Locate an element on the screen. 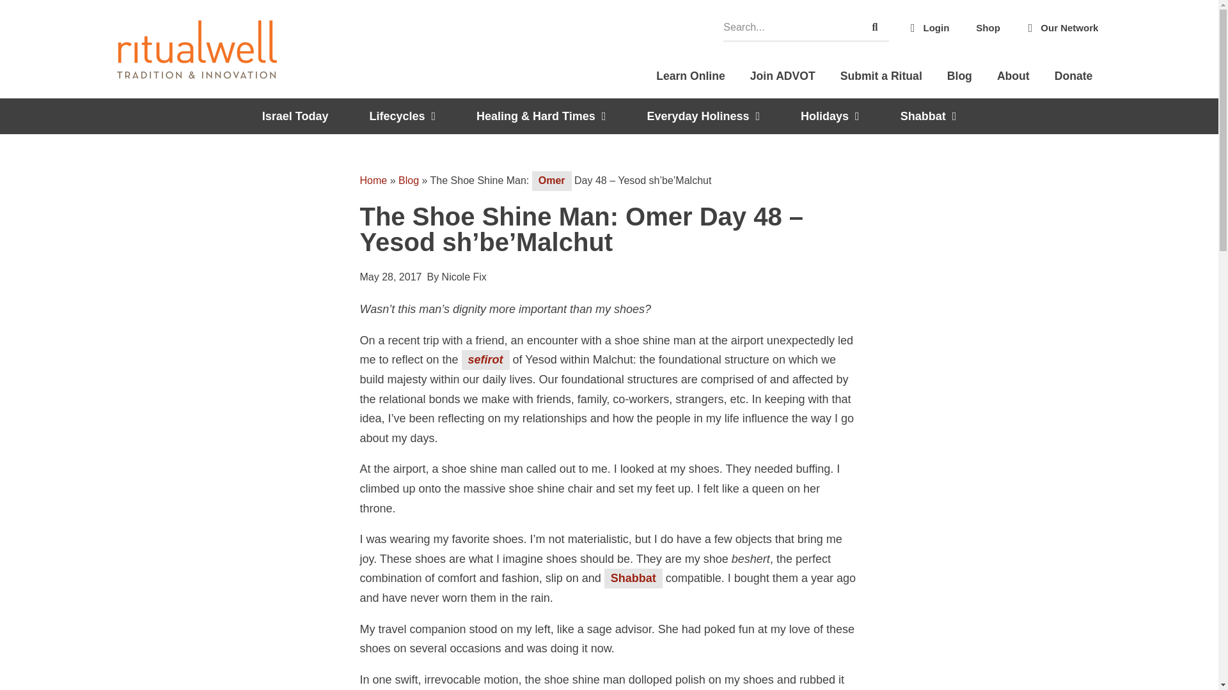  Shop is located at coordinates (988, 28).